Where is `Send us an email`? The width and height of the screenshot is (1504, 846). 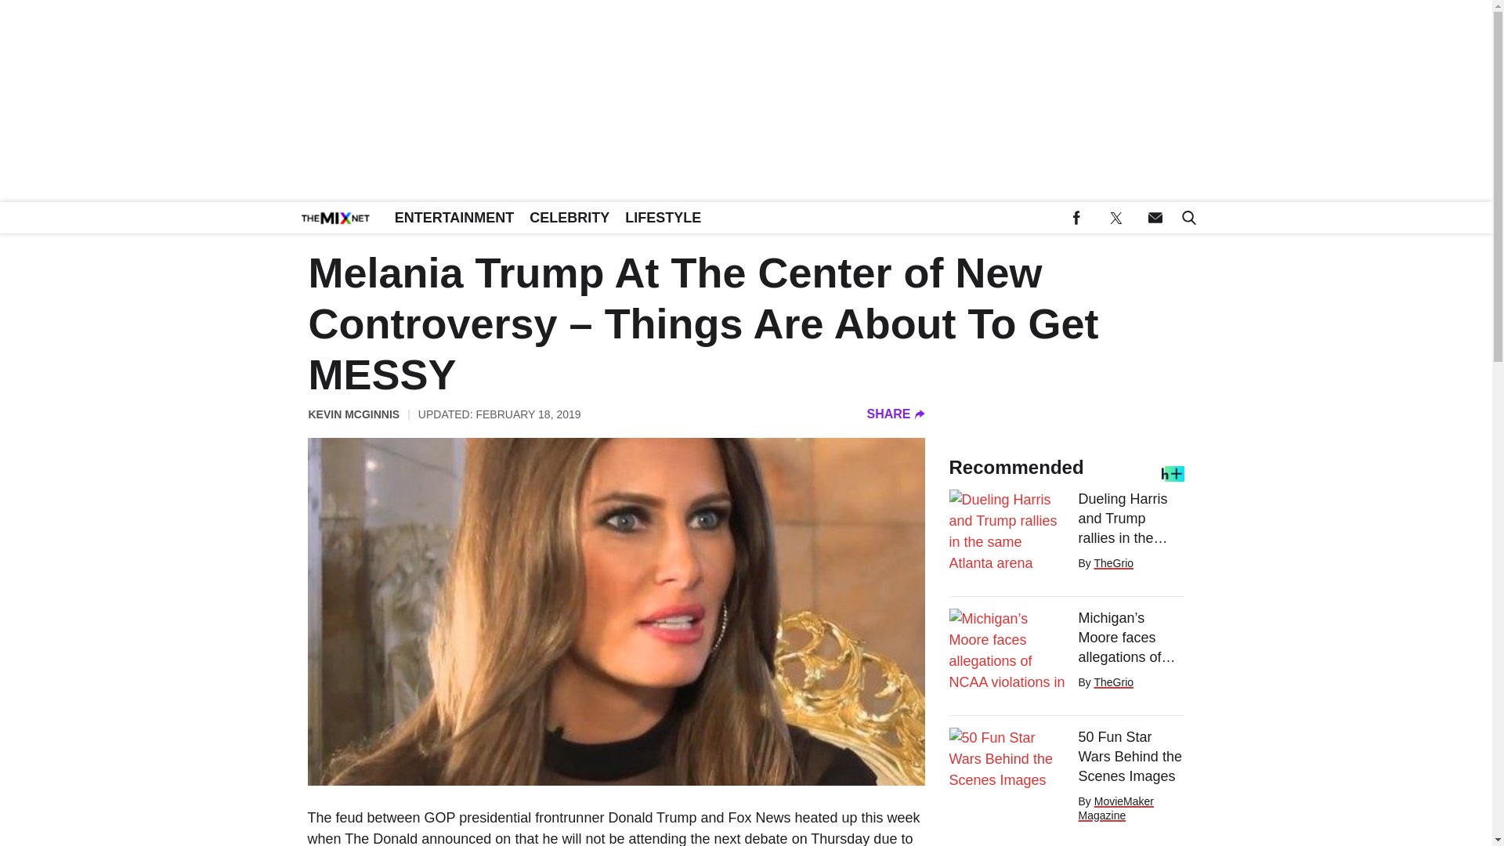 Send us an email is located at coordinates (1155, 218).